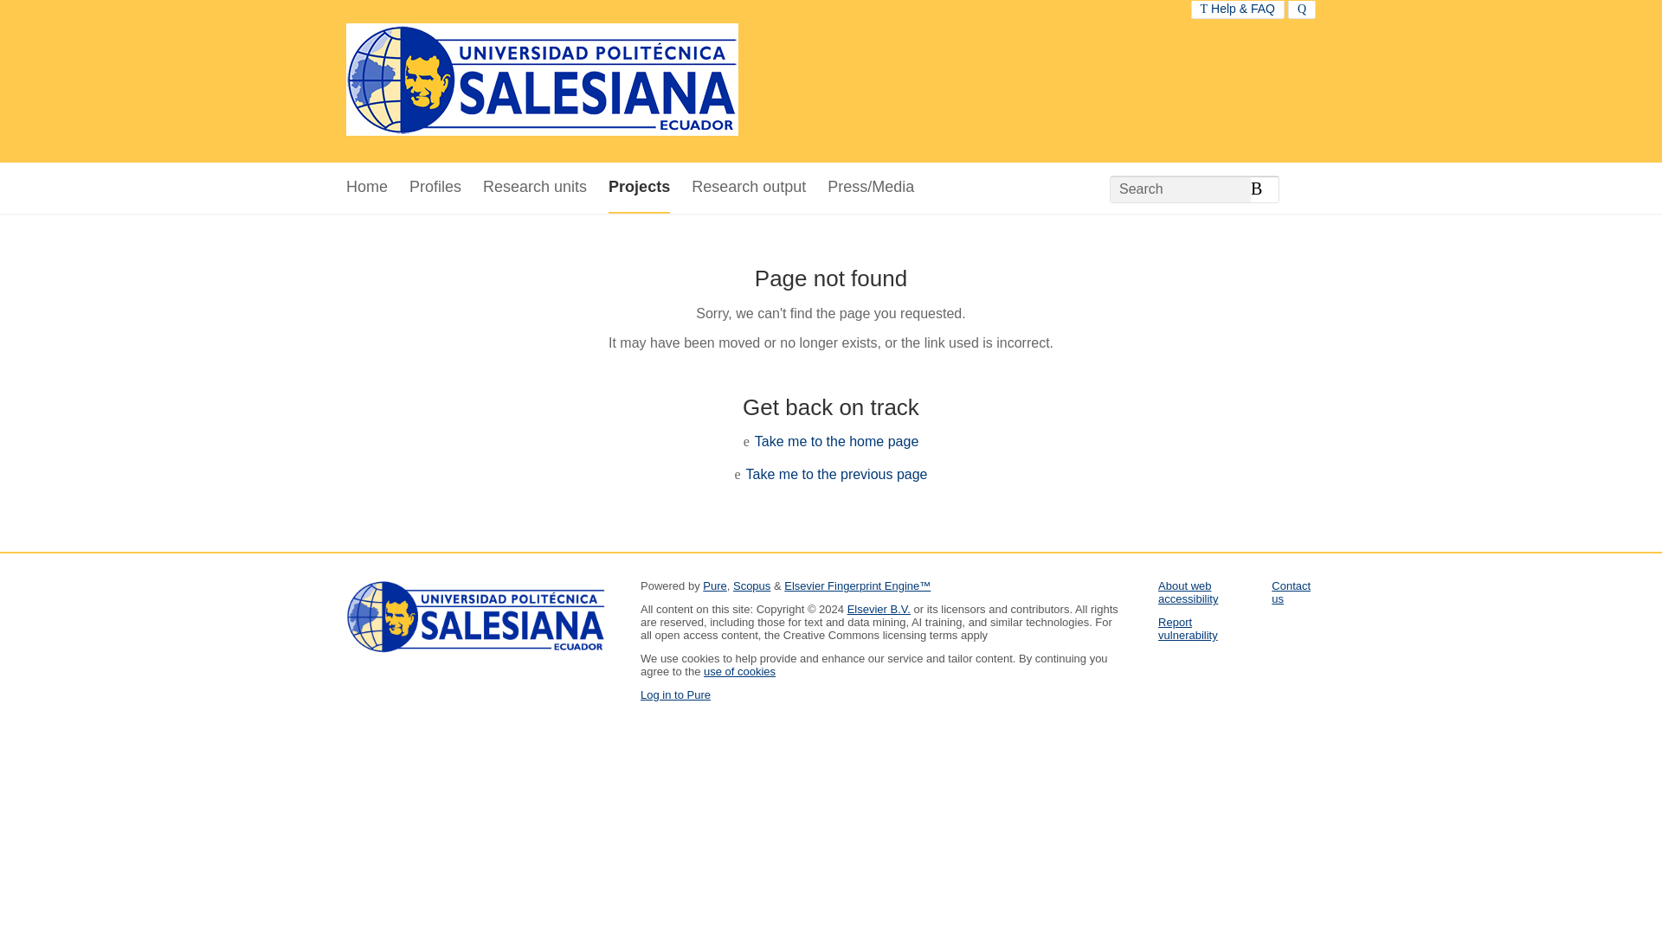 The image size is (1662, 934). Describe the element at coordinates (1188, 592) in the screenshot. I see `About web accessibility` at that location.